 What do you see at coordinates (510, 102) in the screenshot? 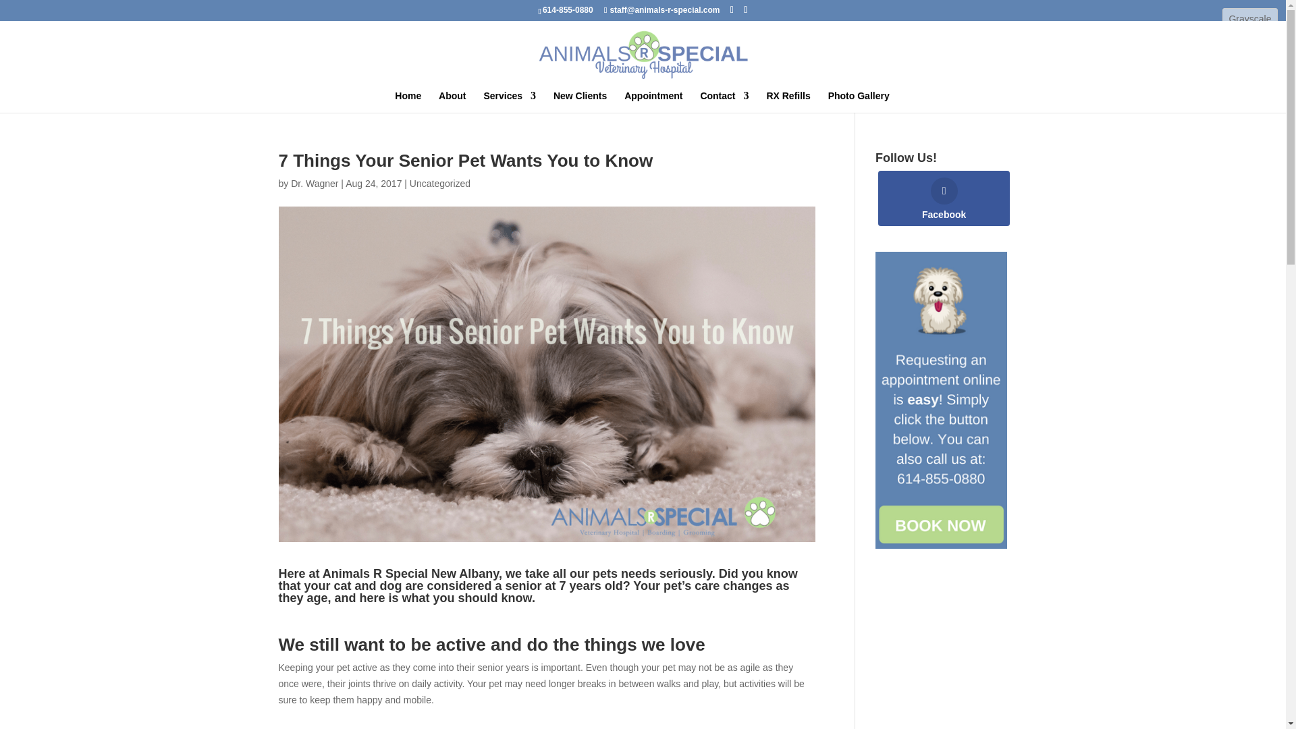
I see `Services` at bounding box center [510, 102].